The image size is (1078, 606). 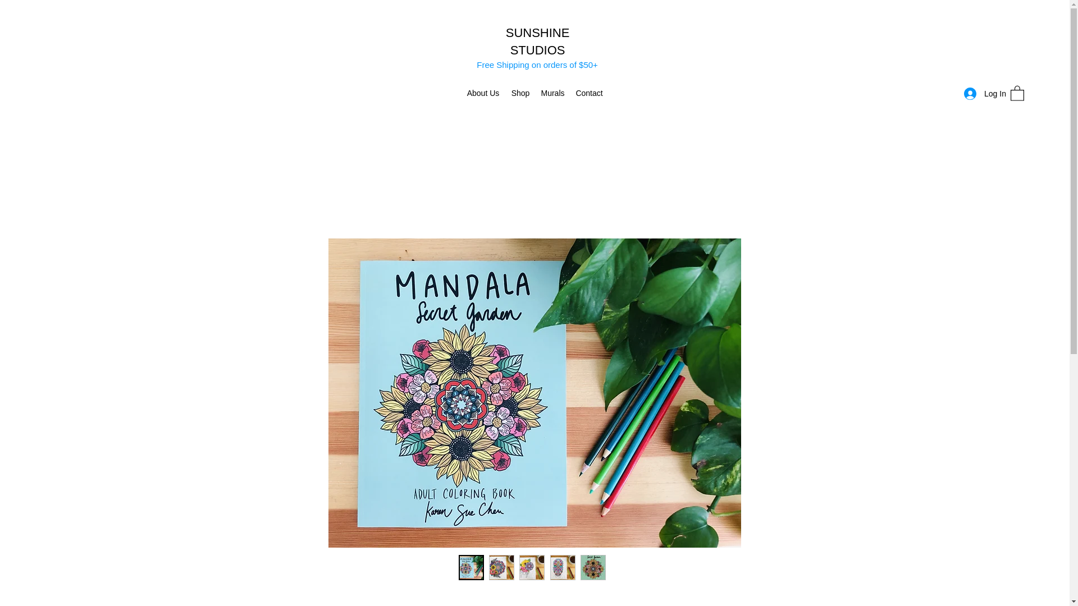 What do you see at coordinates (538, 42) in the screenshot?
I see `SUNSHINE STUDIOS` at bounding box center [538, 42].